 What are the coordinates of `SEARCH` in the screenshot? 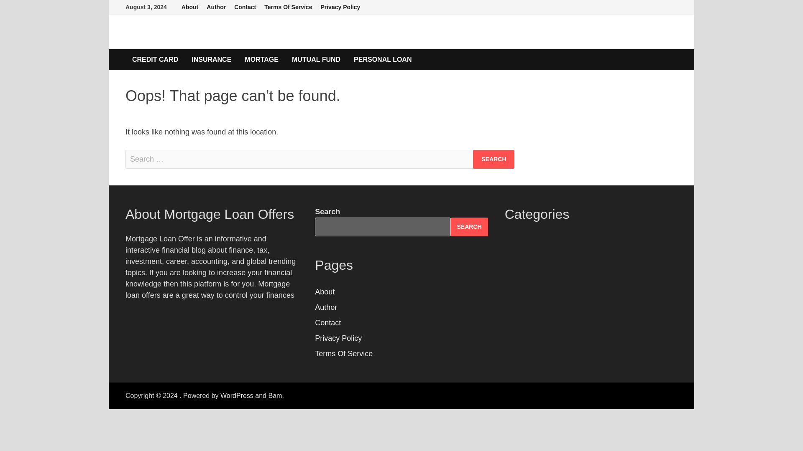 It's located at (469, 226).